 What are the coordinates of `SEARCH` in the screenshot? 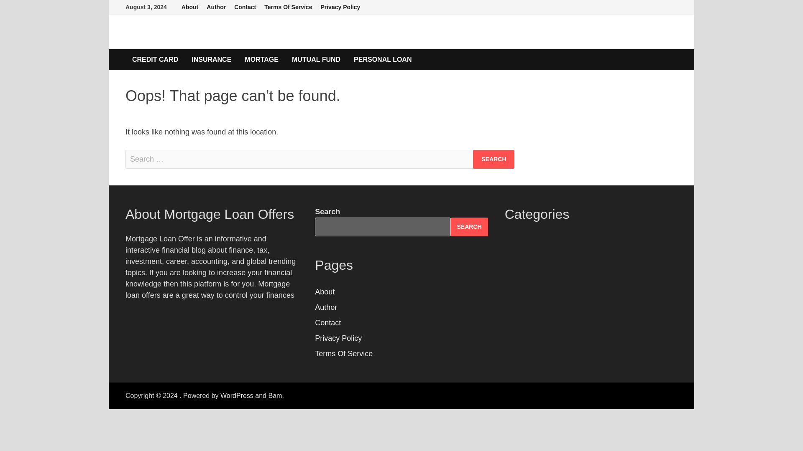 It's located at (469, 226).